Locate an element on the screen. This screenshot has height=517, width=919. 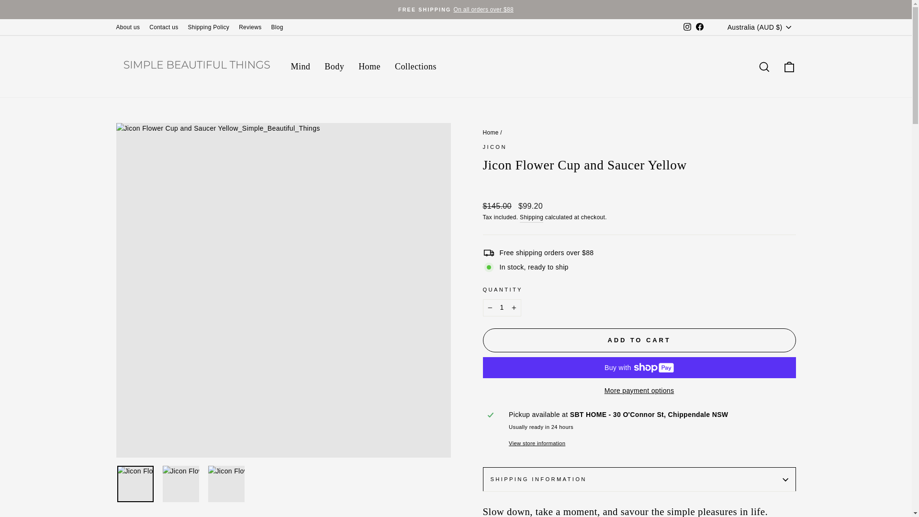
Back to the frontpage is located at coordinates (490, 133).